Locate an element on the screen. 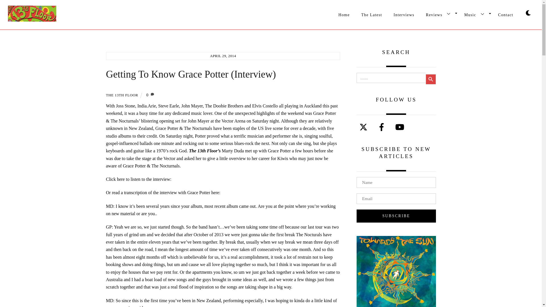 The height and width of the screenshot is (307, 546). Dark mode is located at coordinates (371, 14).